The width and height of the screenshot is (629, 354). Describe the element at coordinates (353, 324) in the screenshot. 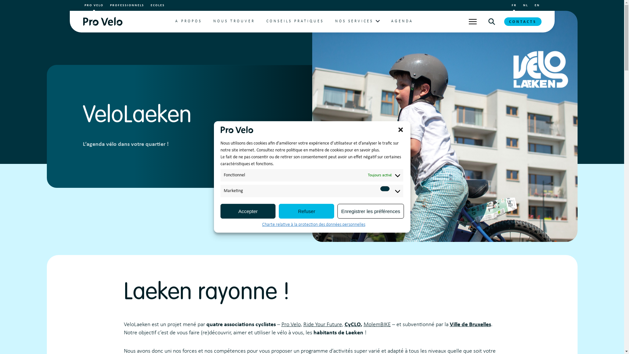

I see `CyCLO` at that location.